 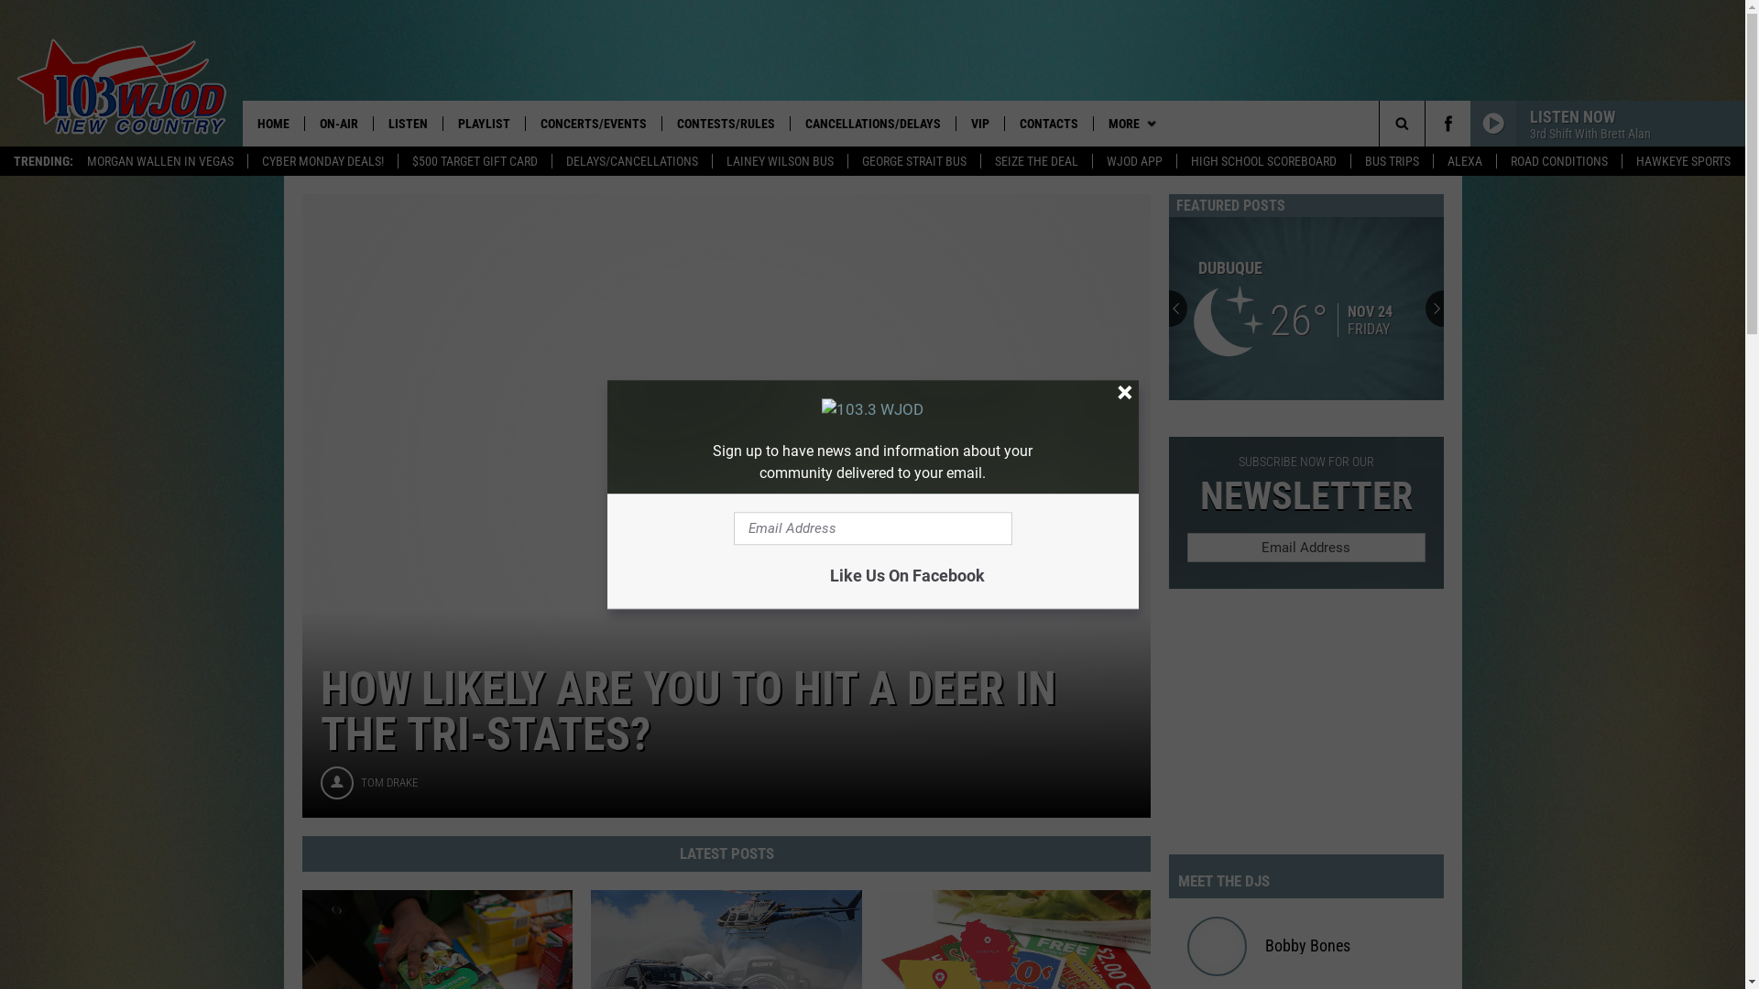 What do you see at coordinates (1048, 124) in the screenshot?
I see `CONTACTS` at bounding box center [1048, 124].